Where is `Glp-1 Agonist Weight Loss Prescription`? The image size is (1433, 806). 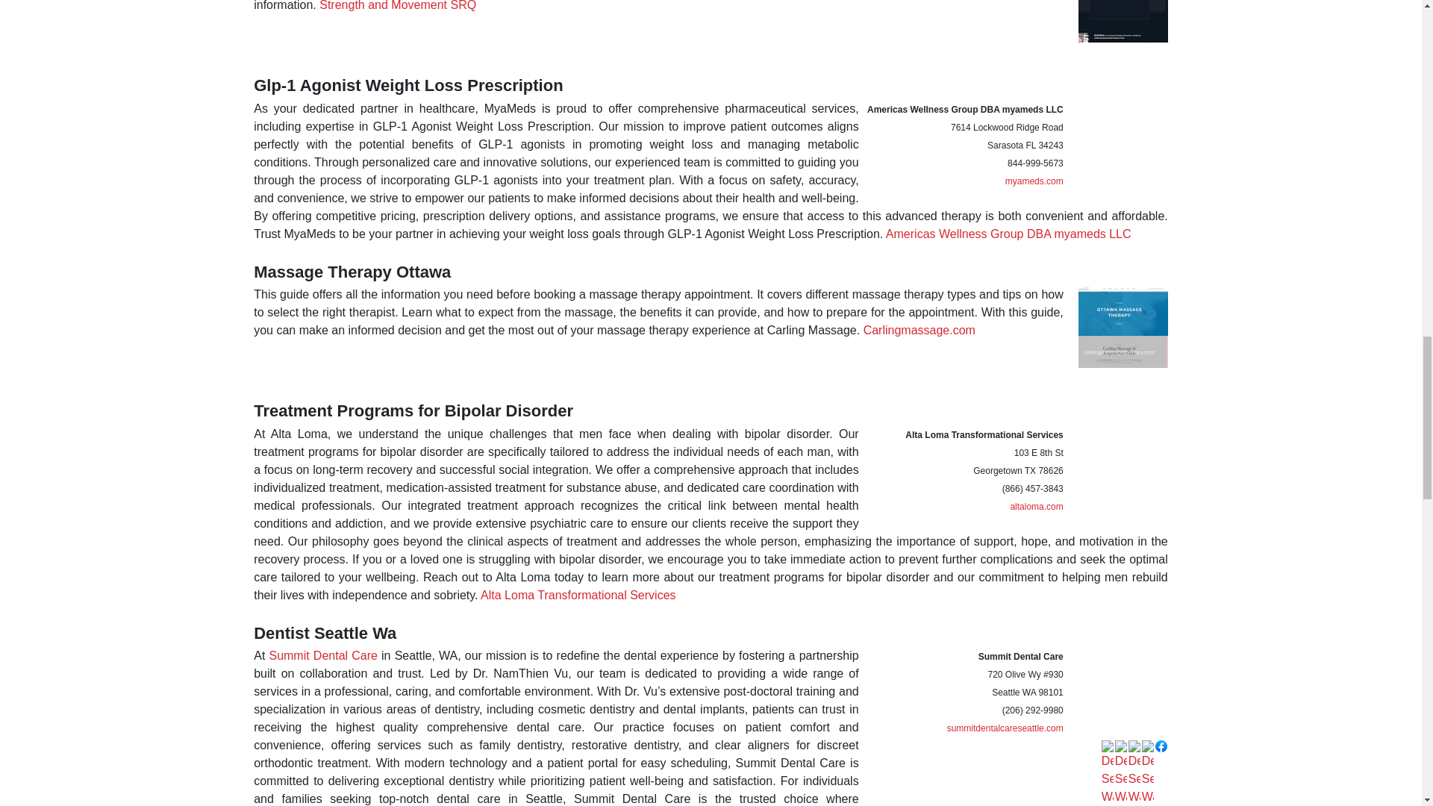
Glp-1 Agonist Weight Loss Prescription is located at coordinates (408, 85).